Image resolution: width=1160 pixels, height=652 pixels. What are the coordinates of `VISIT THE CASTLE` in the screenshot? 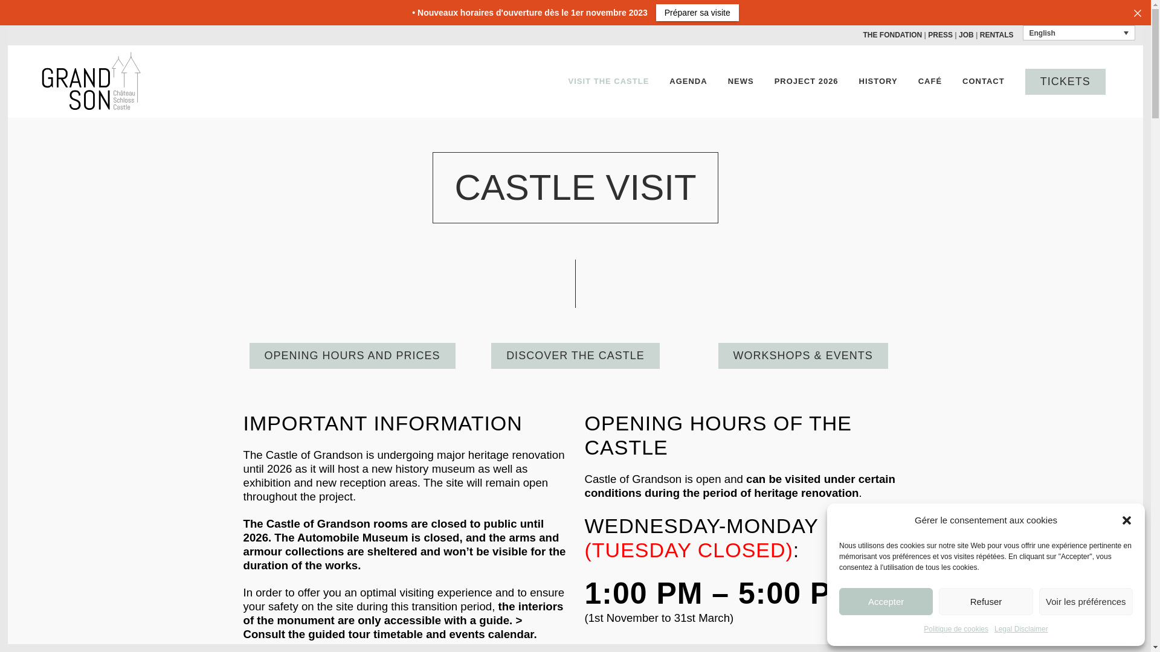 It's located at (609, 81).